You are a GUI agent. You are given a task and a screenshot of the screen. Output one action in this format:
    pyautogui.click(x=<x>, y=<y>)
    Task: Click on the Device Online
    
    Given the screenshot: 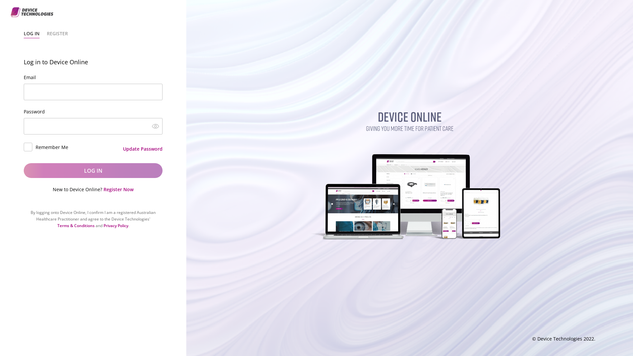 What is the action you would take?
    pyautogui.click(x=409, y=189)
    